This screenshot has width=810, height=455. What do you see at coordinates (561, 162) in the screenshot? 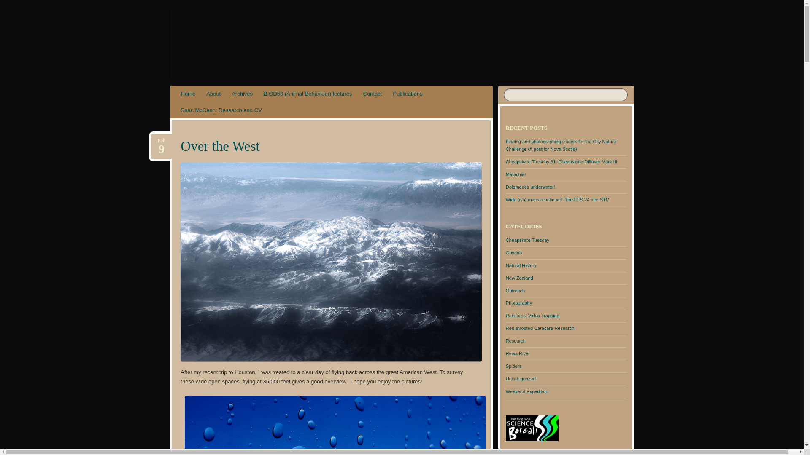
I see `Home` at bounding box center [561, 162].